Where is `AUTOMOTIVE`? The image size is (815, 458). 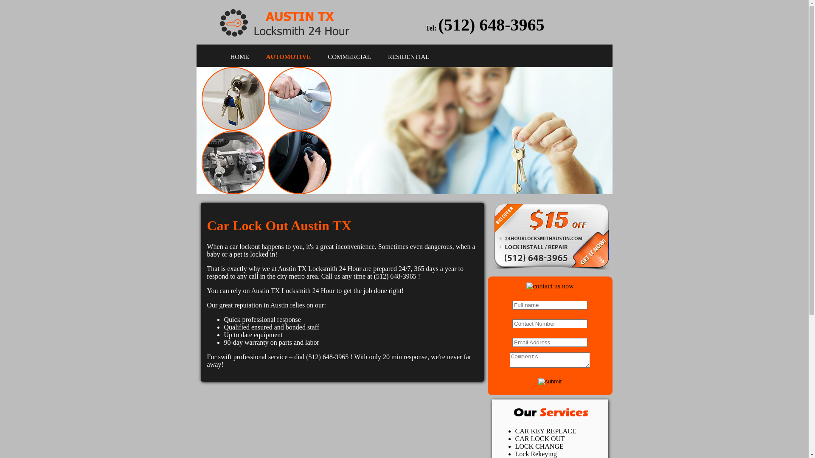
AUTOMOTIVE is located at coordinates (289, 57).